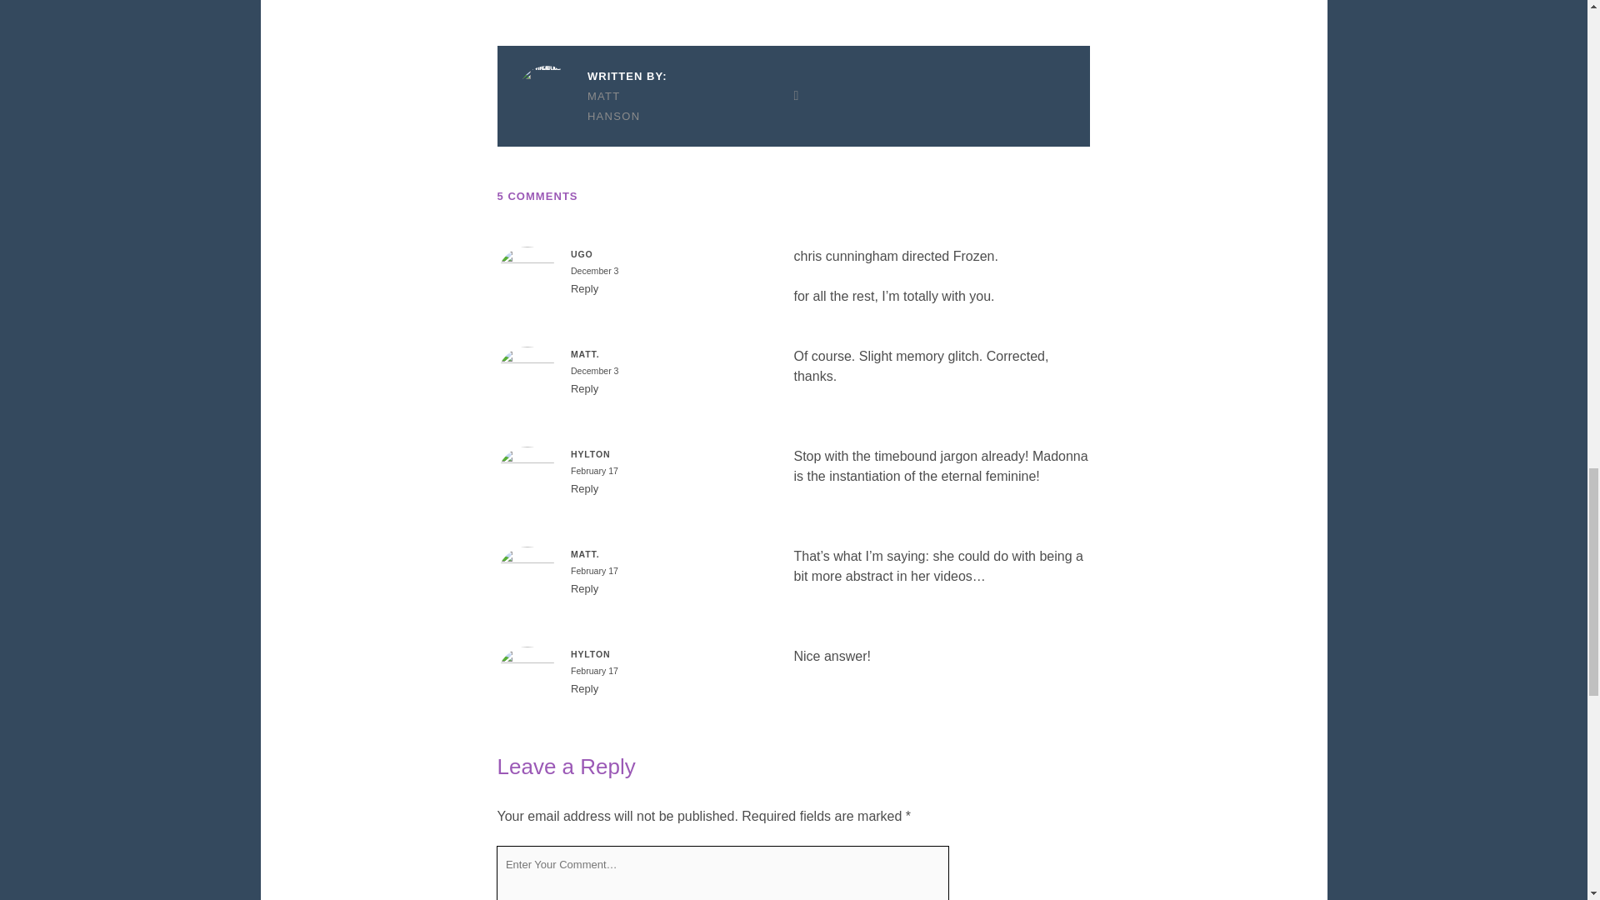 Image resolution: width=1600 pixels, height=900 pixels. I want to click on Reply, so click(585, 688).